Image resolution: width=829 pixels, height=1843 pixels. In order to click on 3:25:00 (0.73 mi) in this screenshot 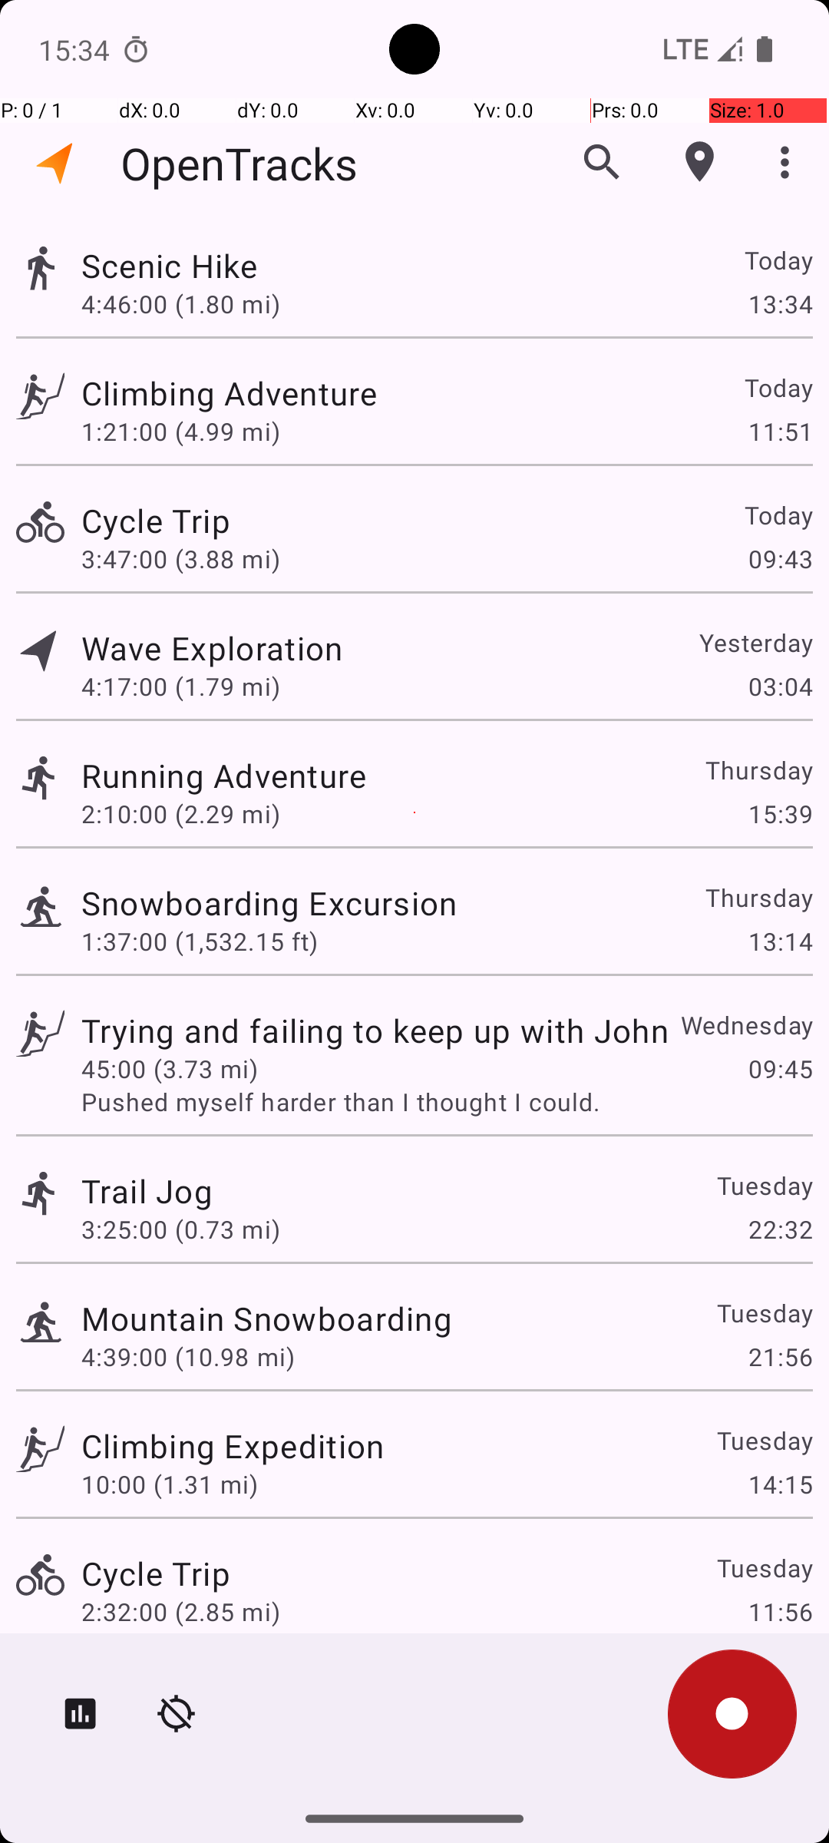, I will do `click(181, 1229)`.